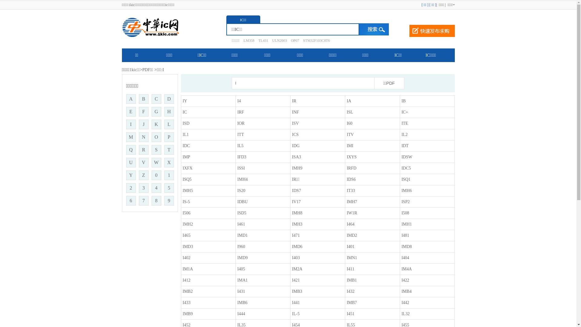  What do you see at coordinates (407, 291) in the screenshot?
I see `IMB4` at bounding box center [407, 291].